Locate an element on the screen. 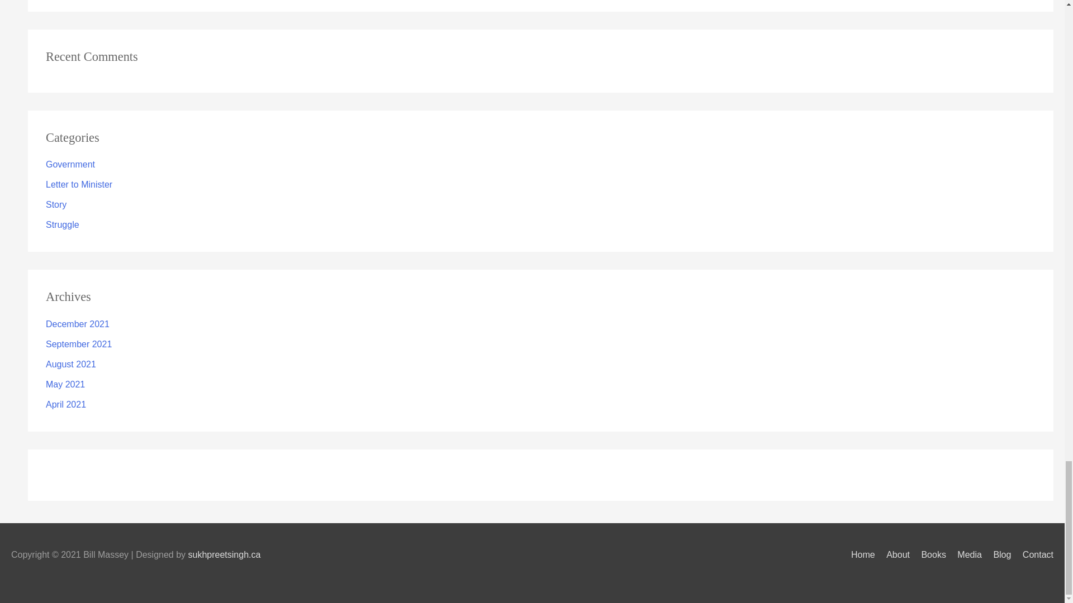 The image size is (1073, 603). sukhpreetsingh.ca is located at coordinates (225, 554).